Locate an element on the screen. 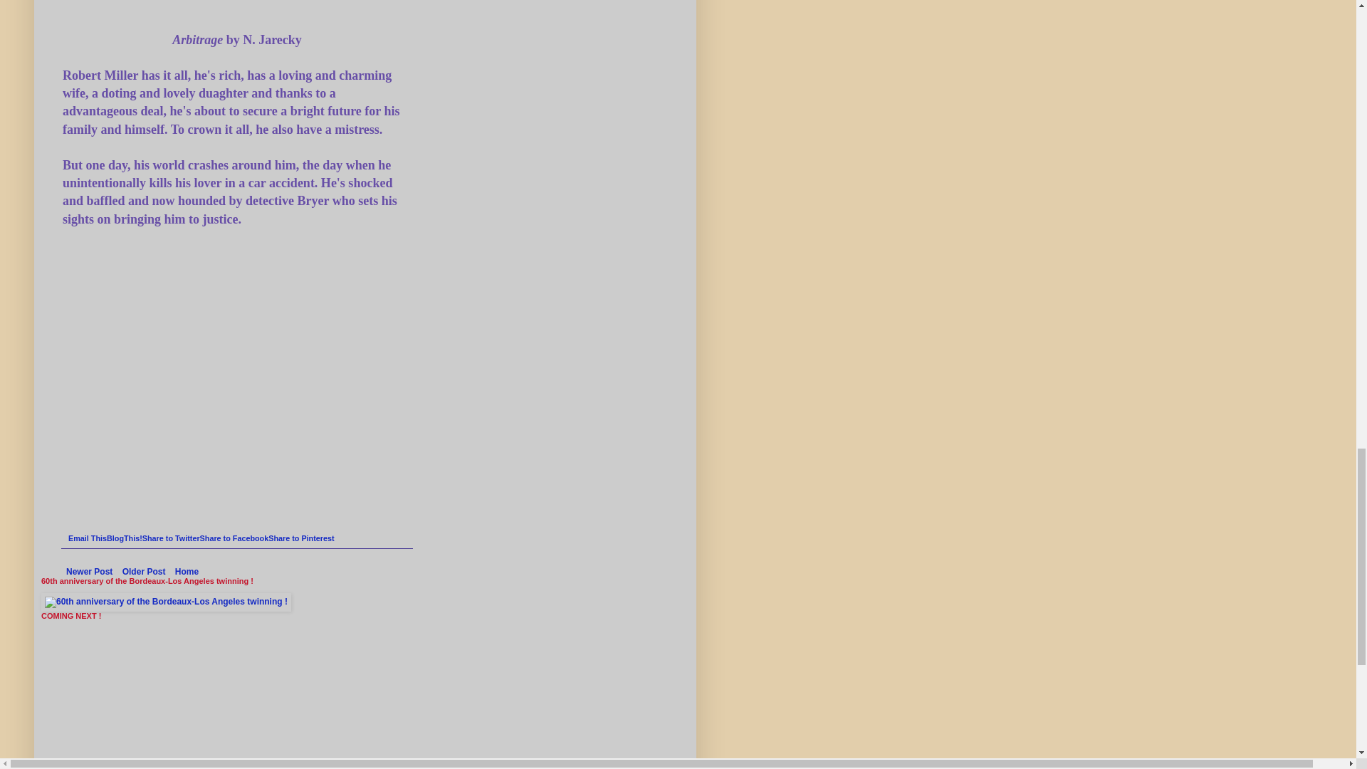 This screenshot has width=1367, height=769. Share to Pinterest is located at coordinates (300, 538).